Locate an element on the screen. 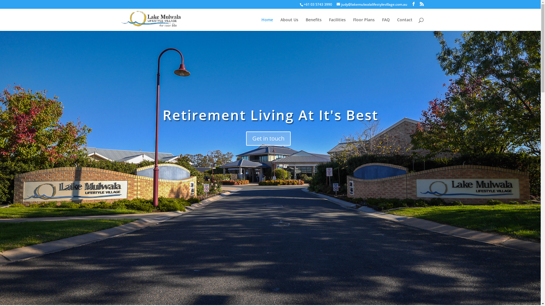 This screenshot has height=306, width=545. Benefits is located at coordinates (313, 24).